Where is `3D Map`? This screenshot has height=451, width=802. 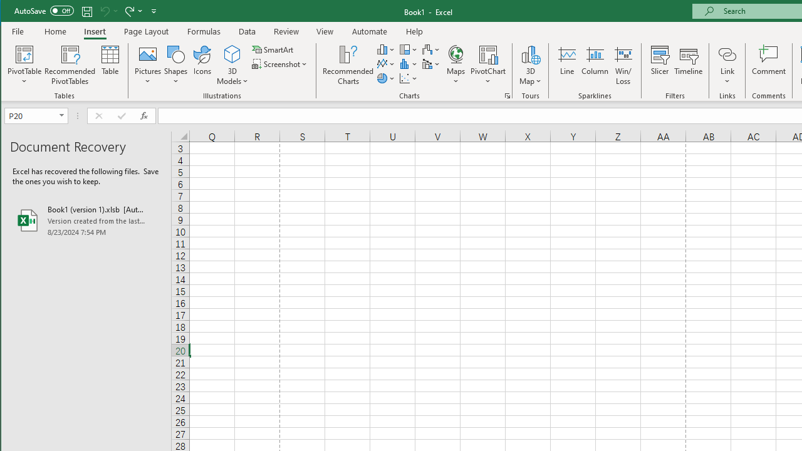
3D Map is located at coordinates (530, 65).